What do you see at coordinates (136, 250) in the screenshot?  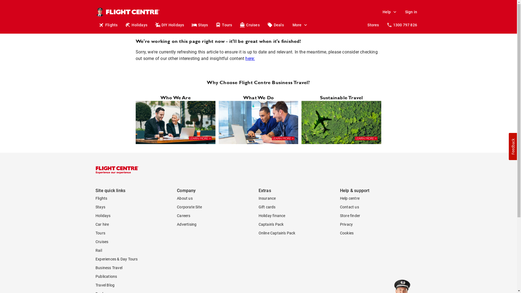 I see `Rail` at bounding box center [136, 250].